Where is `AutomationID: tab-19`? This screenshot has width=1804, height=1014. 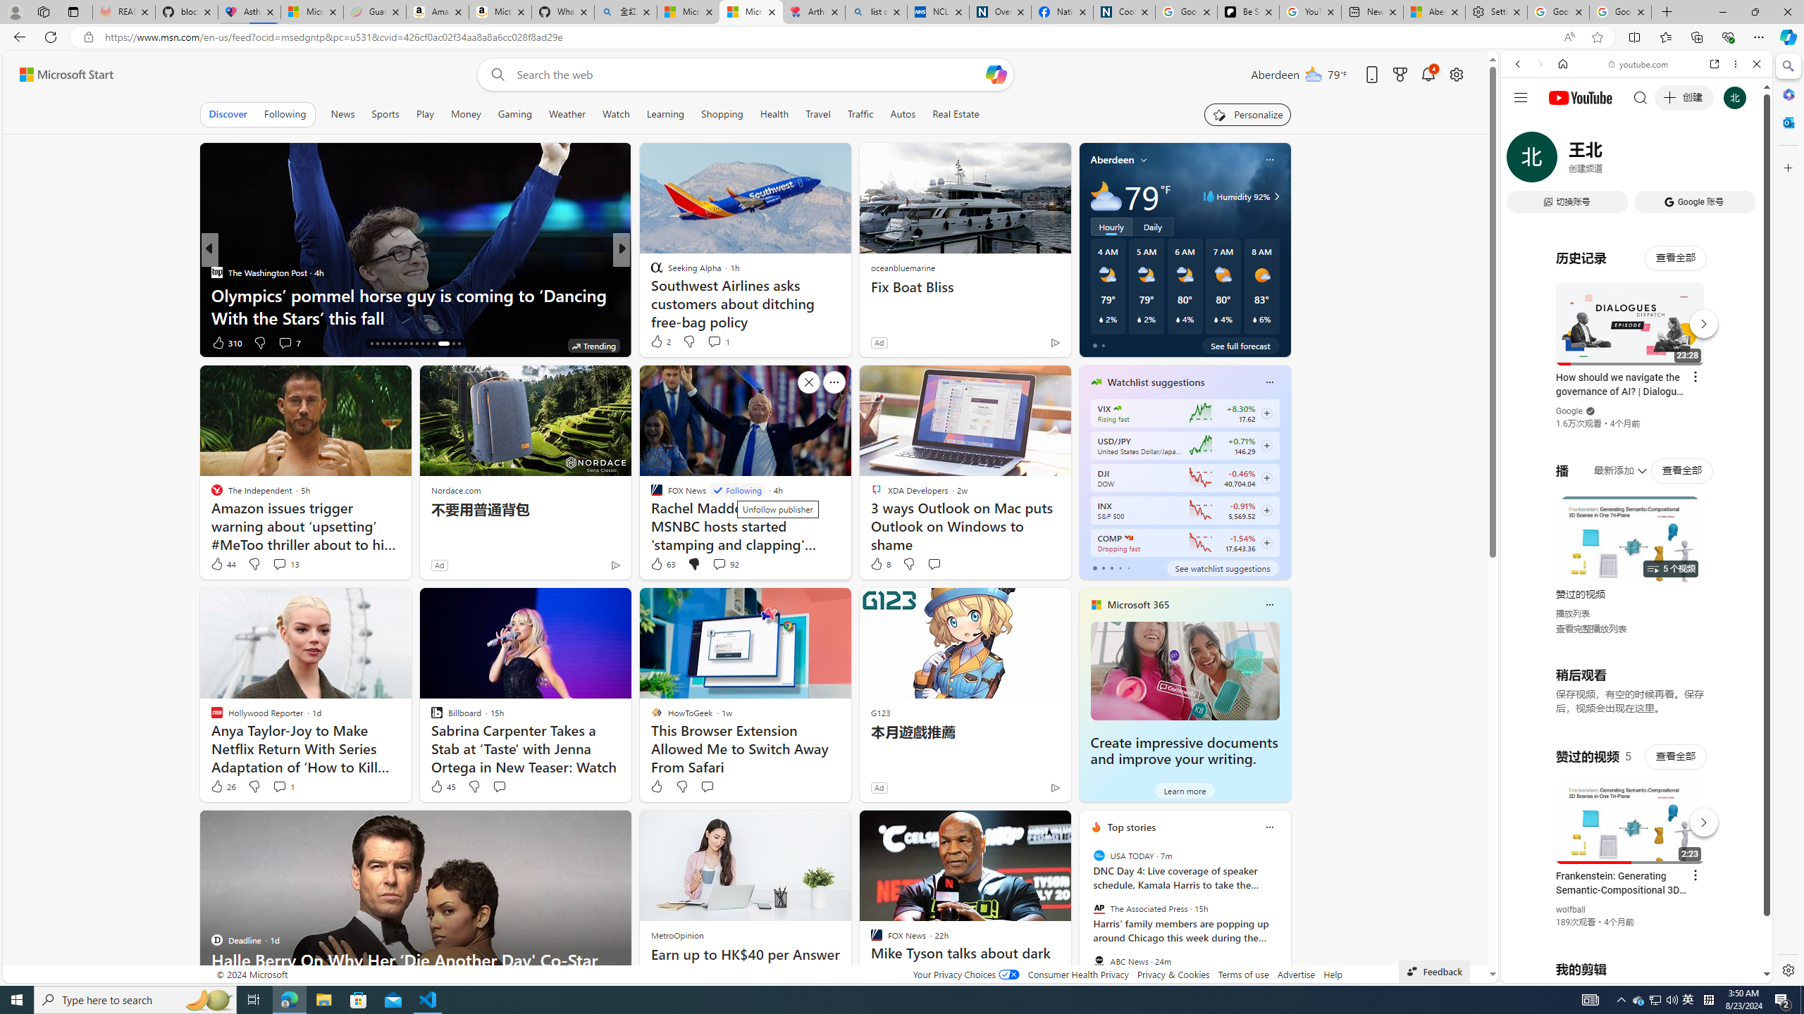
AutomationID: tab-19 is located at coordinates (388, 344).